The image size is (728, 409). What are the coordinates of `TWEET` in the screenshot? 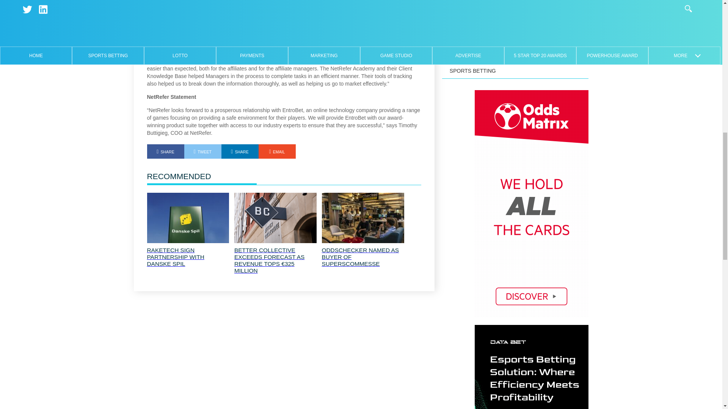 It's located at (202, 151).